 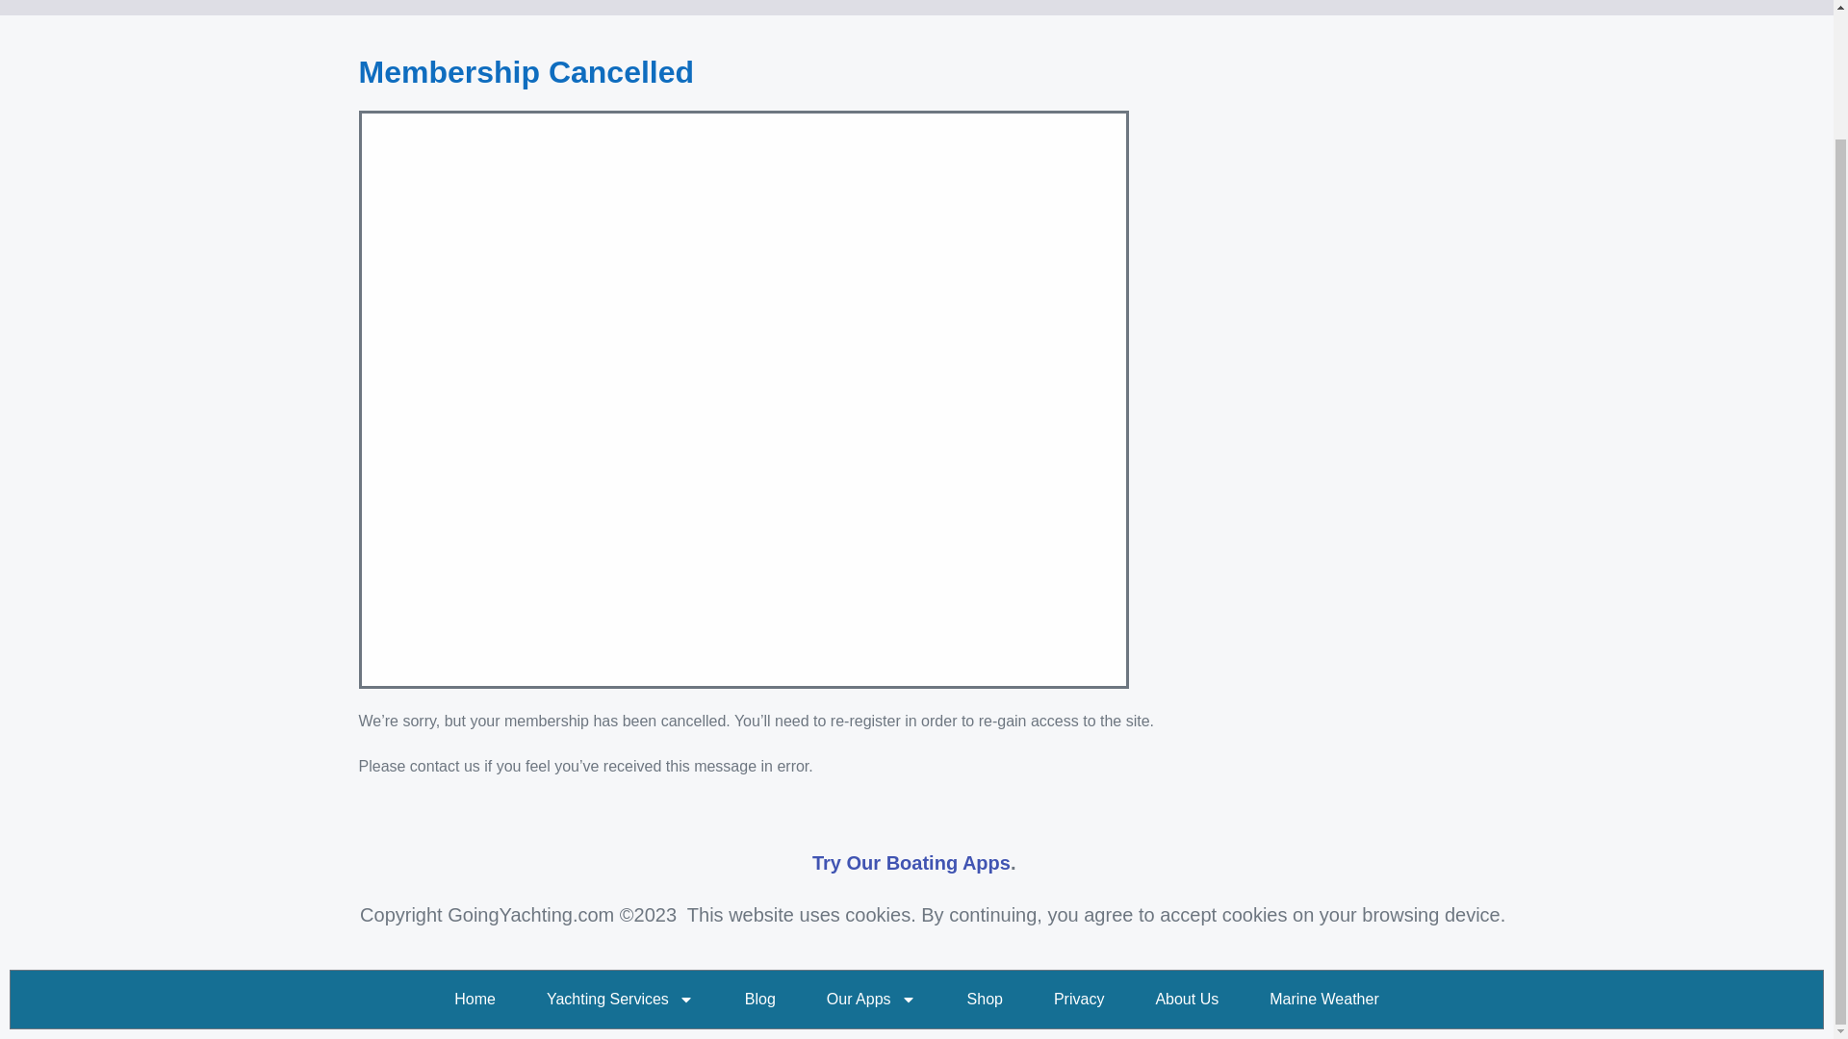 What do you see at coordinates (870, 999) in the screenshot?
I see `Our Apps` at bounding box center [870, 999].